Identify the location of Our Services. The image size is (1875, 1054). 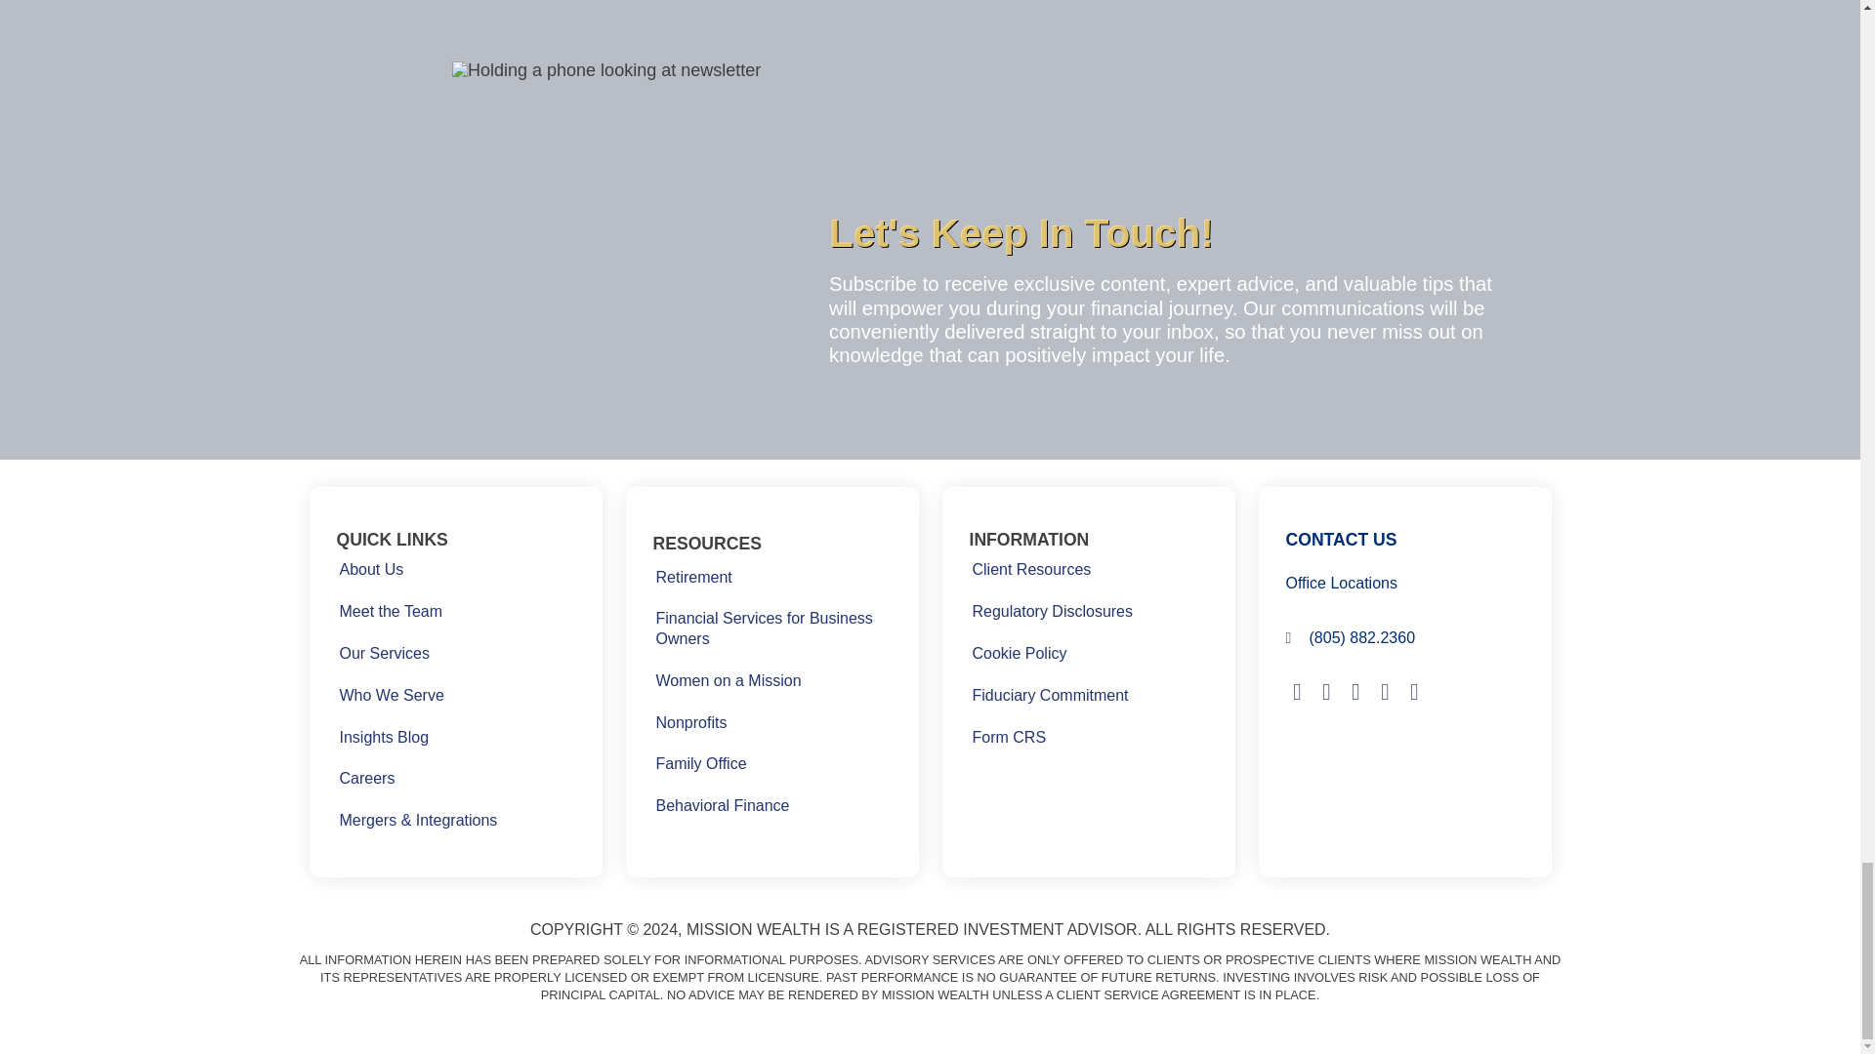
(383, 654).